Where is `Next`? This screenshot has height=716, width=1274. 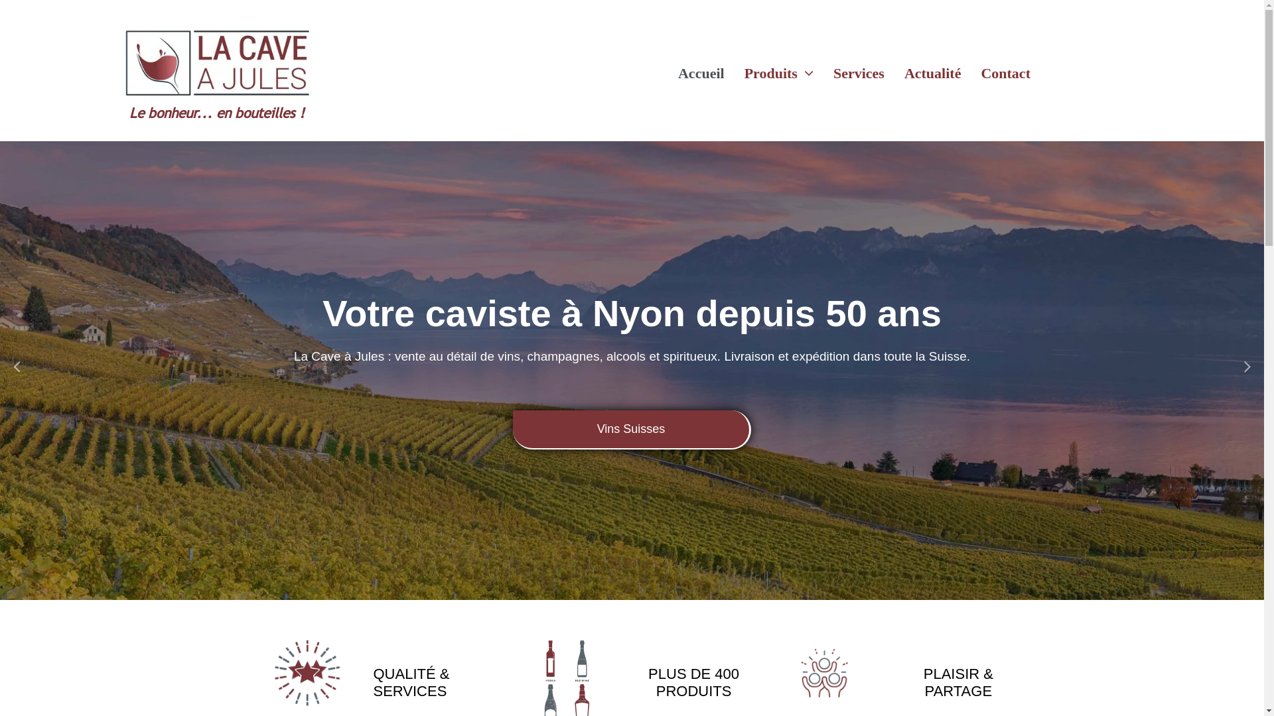 Next is located at coordinates (1247, 365).